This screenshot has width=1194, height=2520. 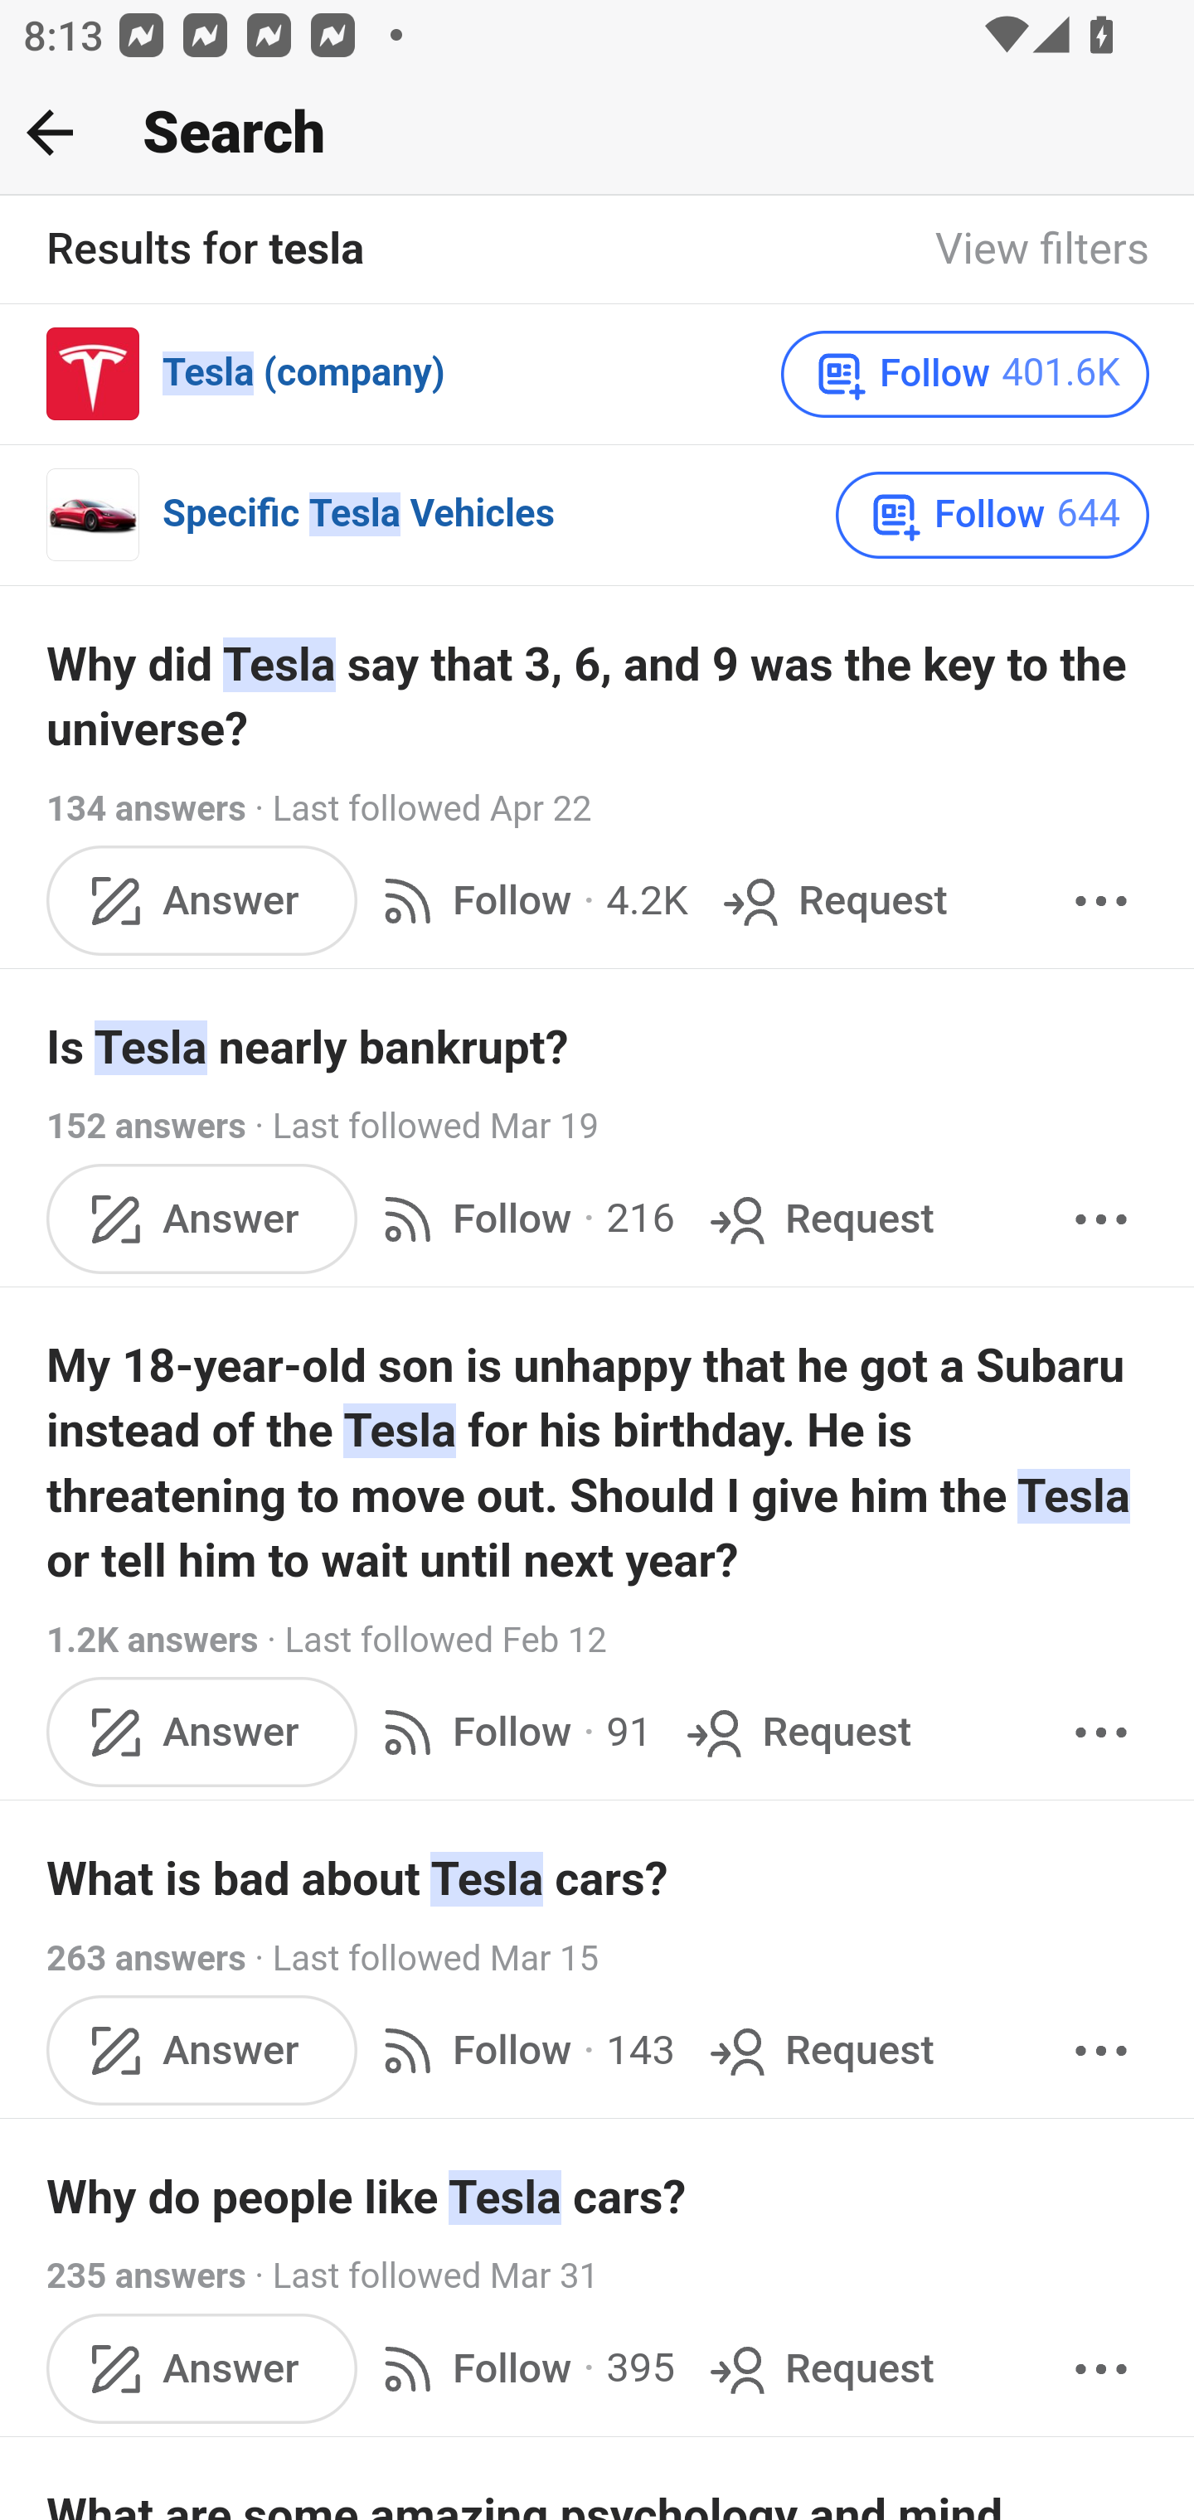 I want to click on Answer, so click(x=202, y=2369).